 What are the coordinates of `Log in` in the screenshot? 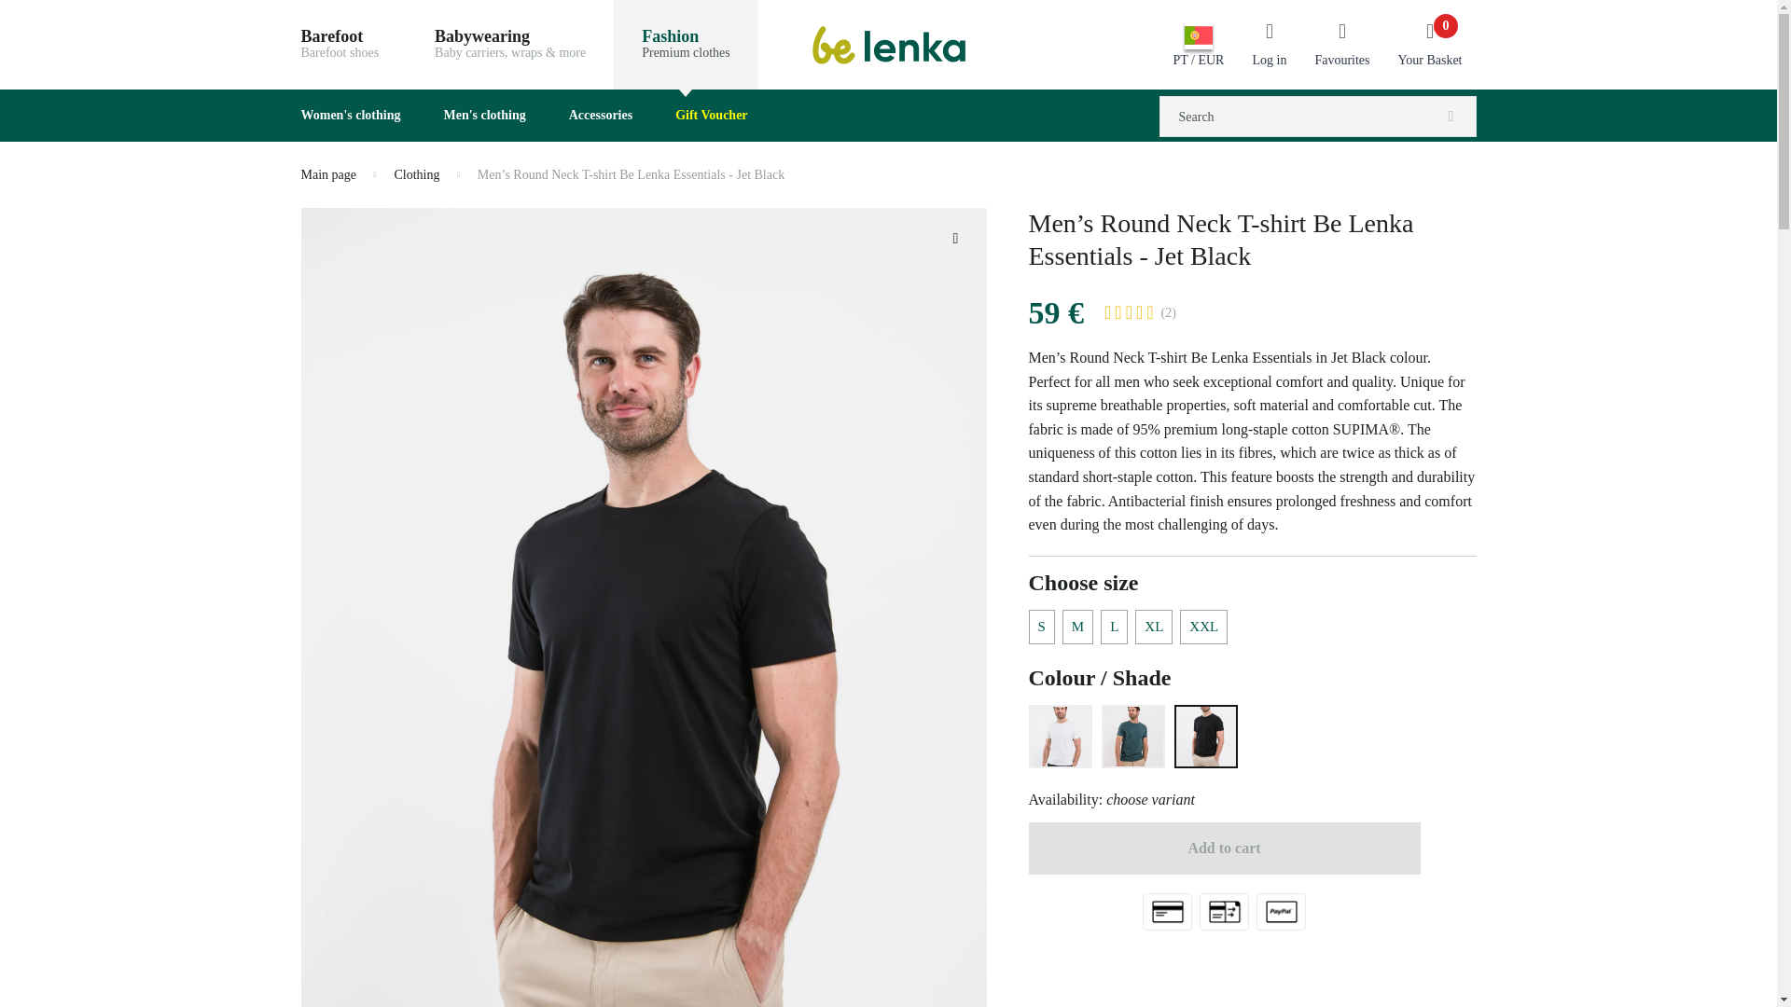 It's located at (339, 45).